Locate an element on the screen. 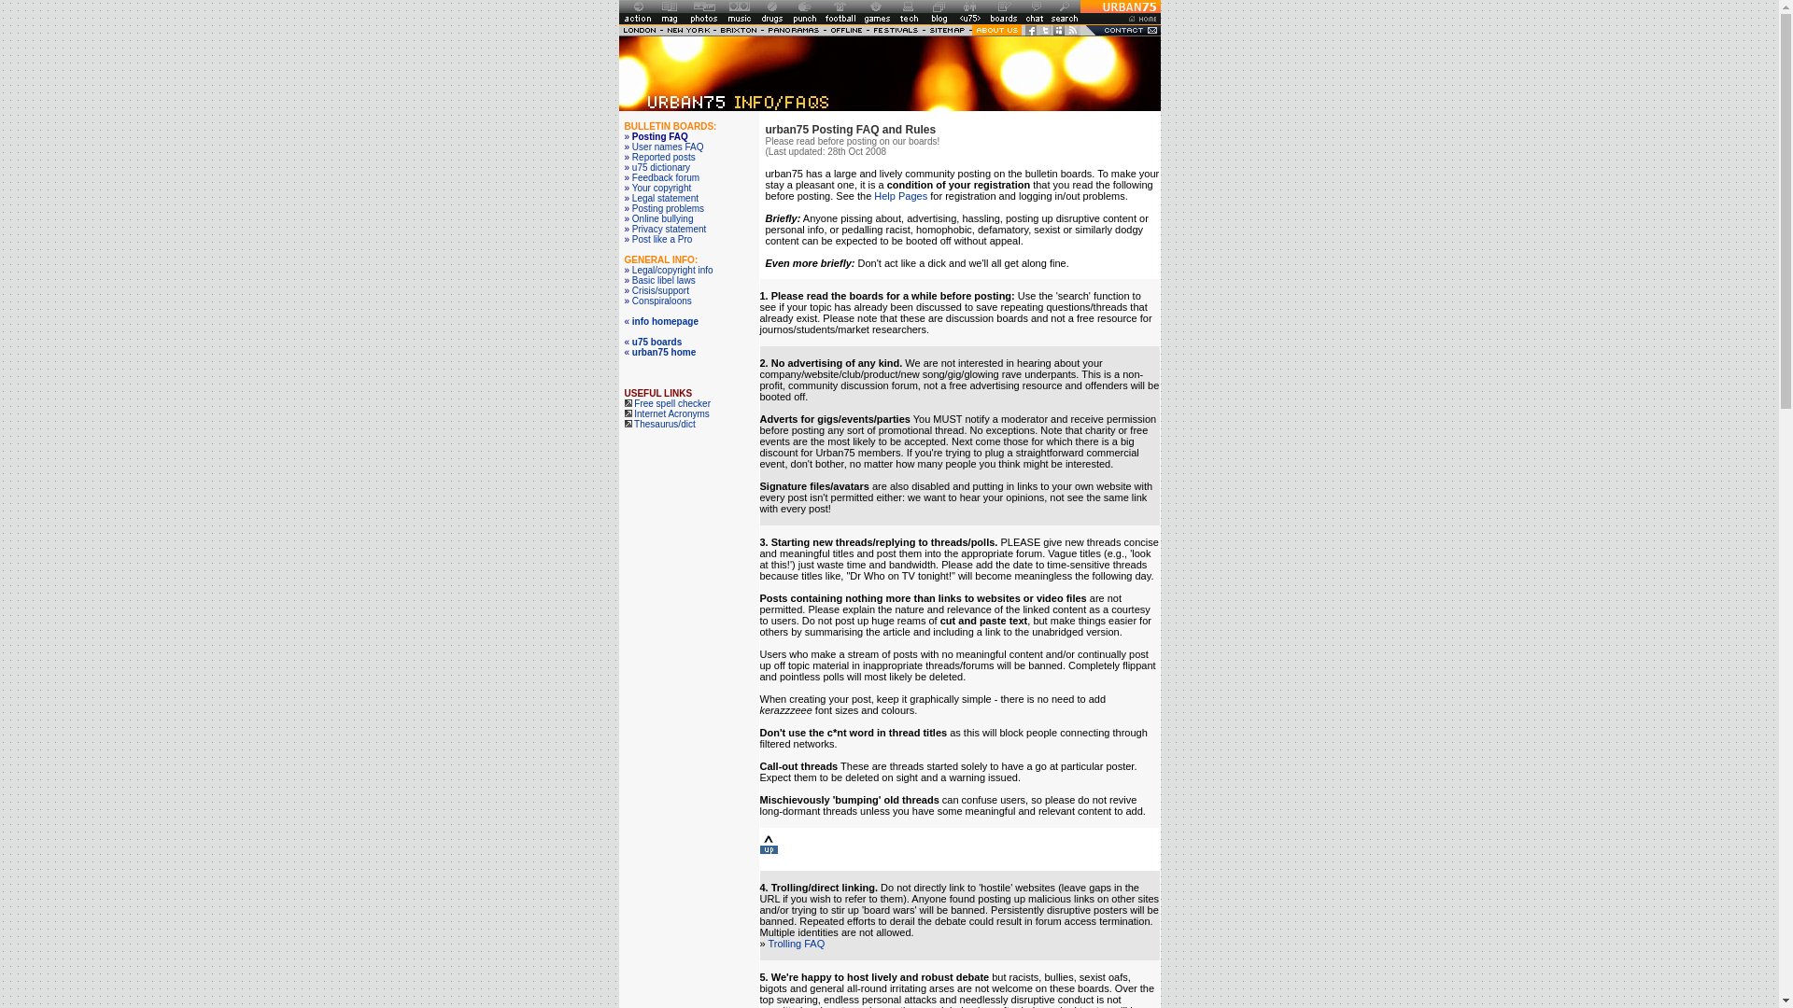  u75 dictionary is located at coordinates (661, 166).